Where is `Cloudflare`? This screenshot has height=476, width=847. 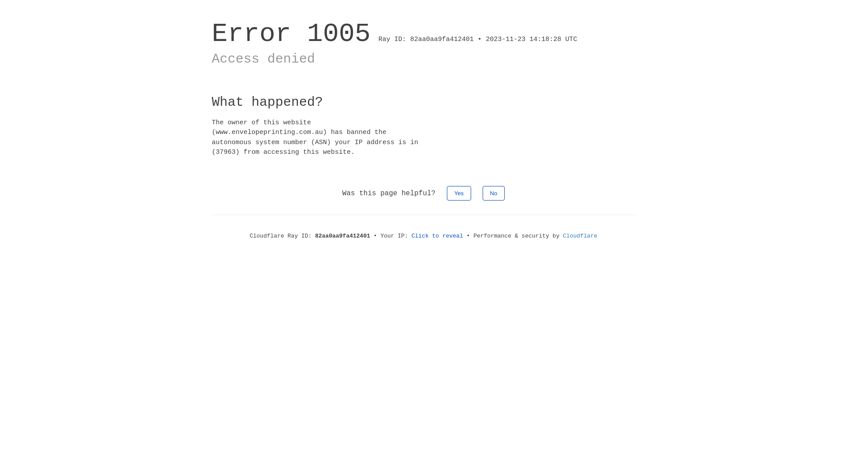
Cloudflare is located at coordinates (580, 236).